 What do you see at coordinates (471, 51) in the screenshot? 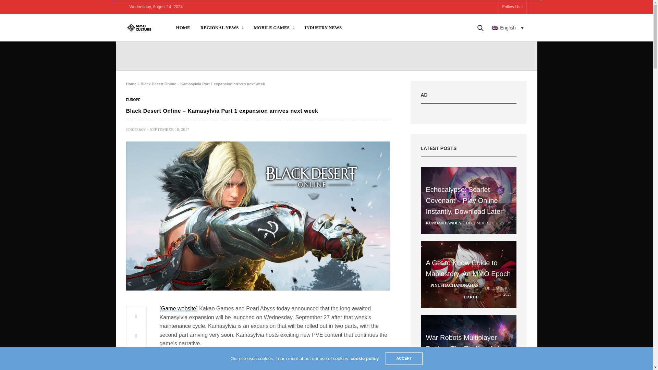
I see `Search` at bounding box center [471, 51].